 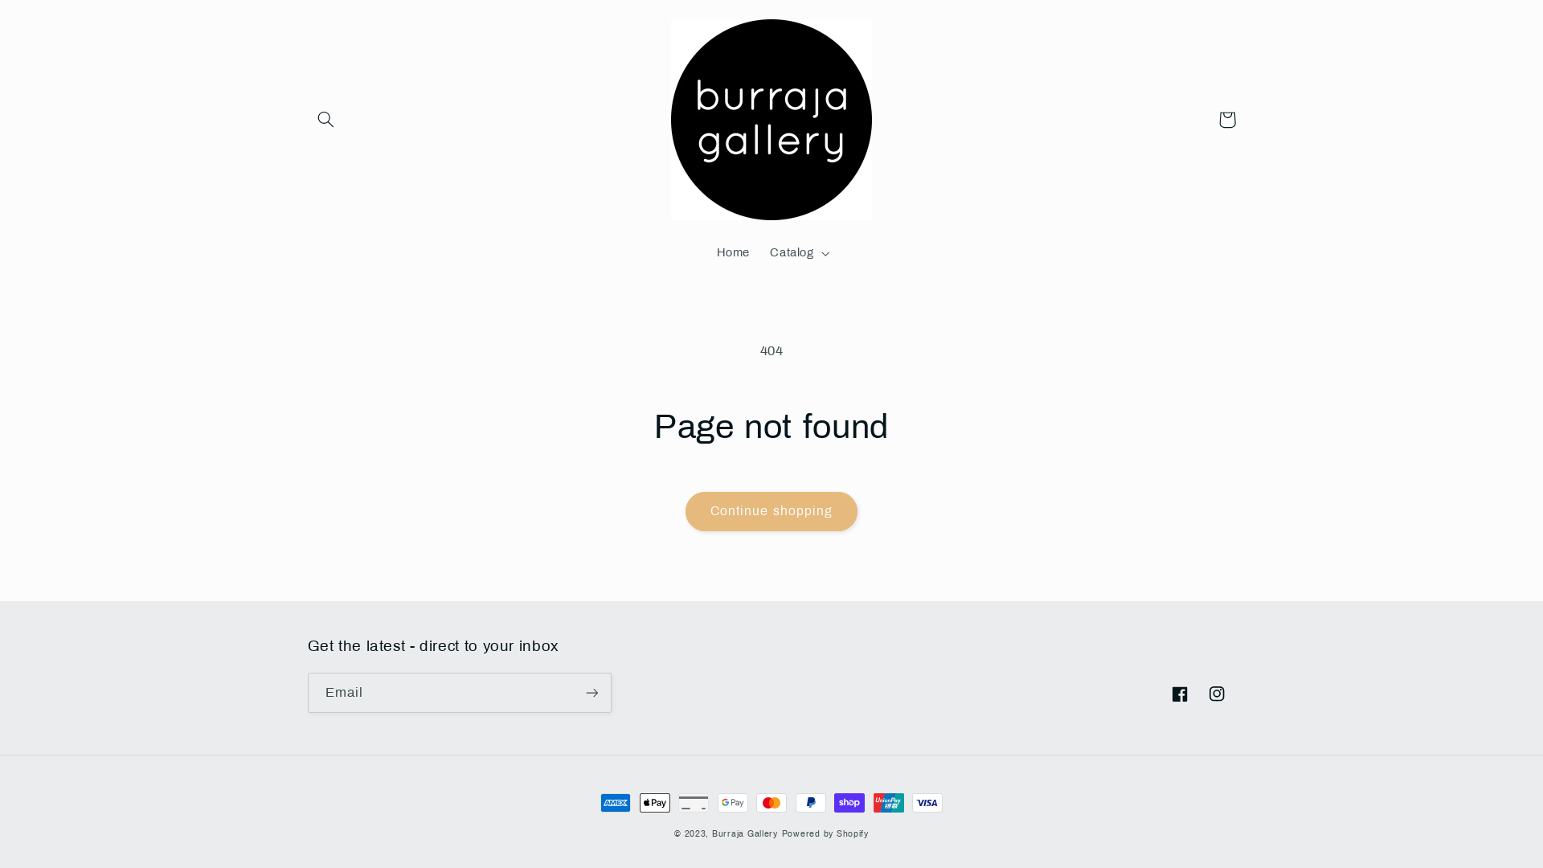 I want to click on Facebook, so click(x=1180, y=694).